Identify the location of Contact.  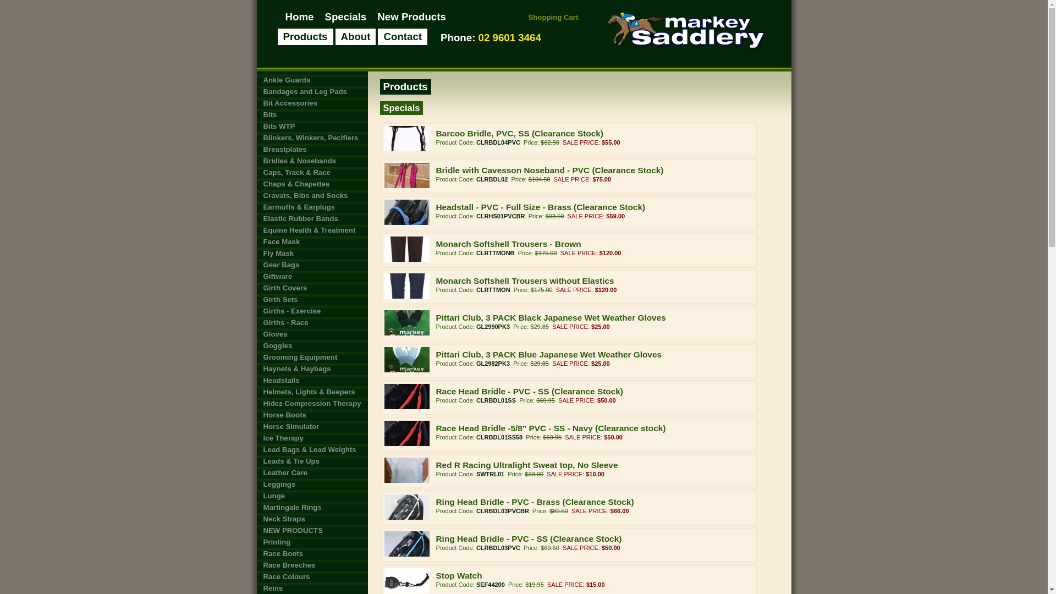
(403, 37).